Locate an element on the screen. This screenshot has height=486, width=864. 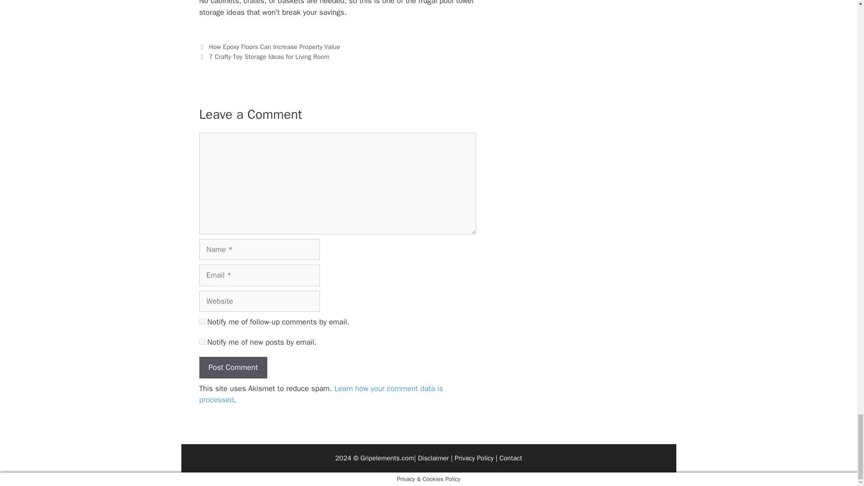
How Epoxy Floors Can Increase Property Value is located at coordinates (274, 47).